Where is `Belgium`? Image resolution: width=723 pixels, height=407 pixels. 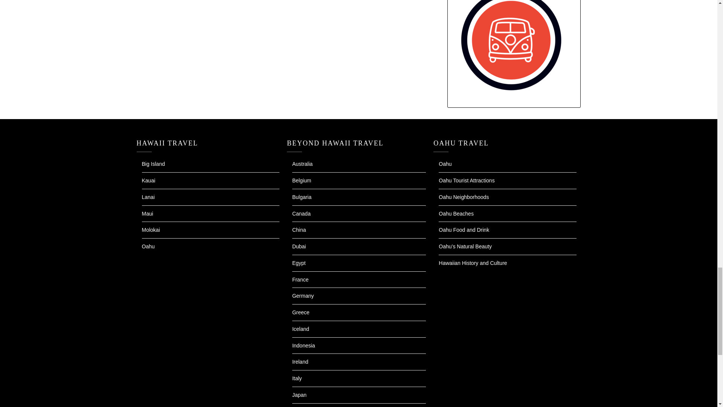
Belgium is located at coordinates (302, 180).